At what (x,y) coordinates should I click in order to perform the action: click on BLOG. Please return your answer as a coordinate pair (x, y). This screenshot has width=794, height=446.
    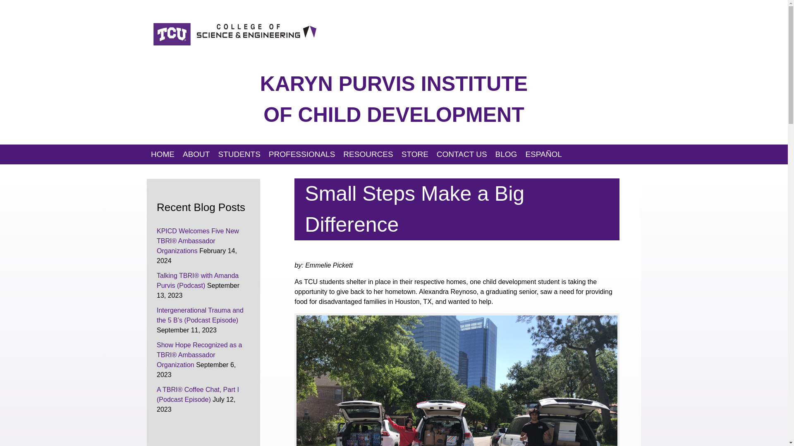
    Looking at the image, I should click on (506, 154).